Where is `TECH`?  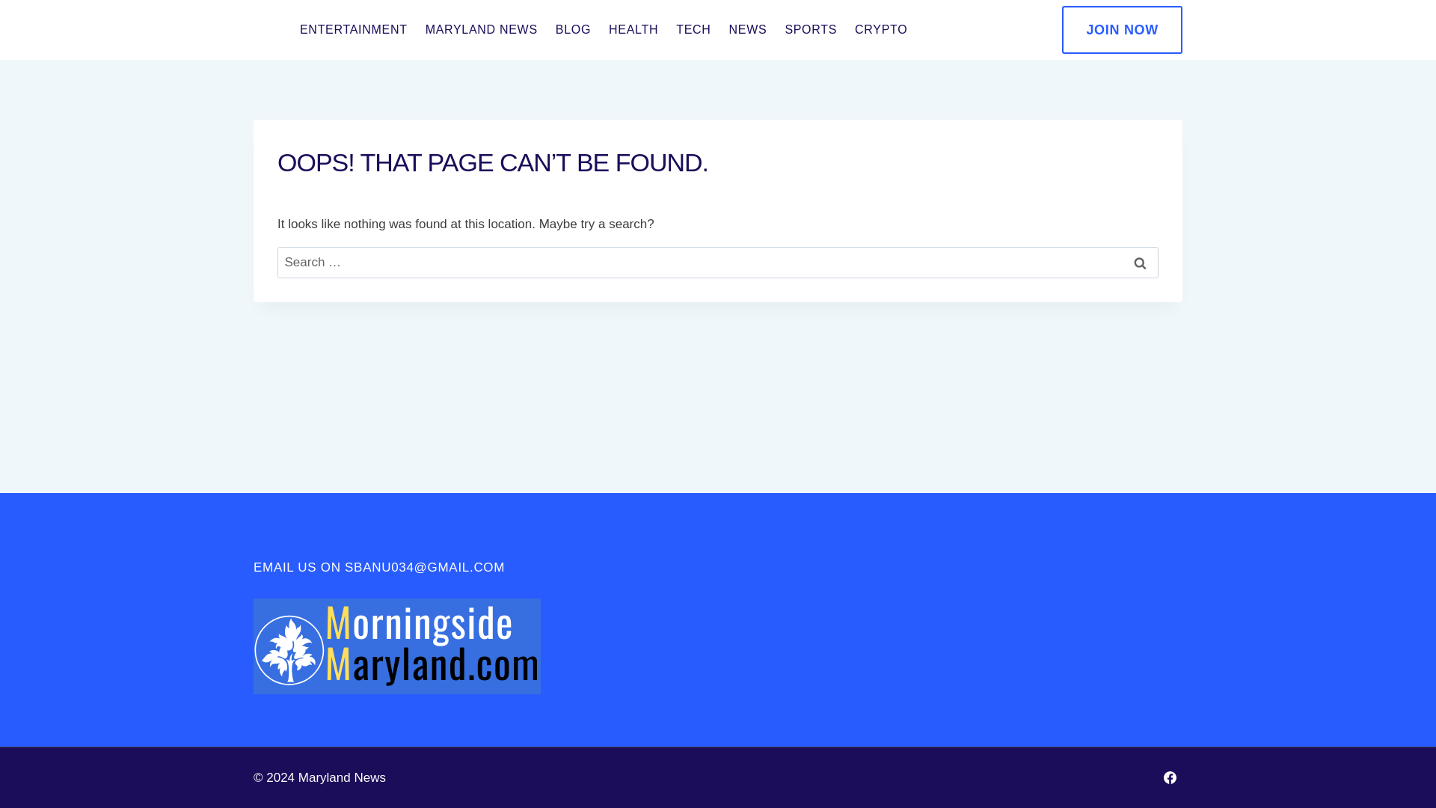
TECH is located at coordinates (693, 30).